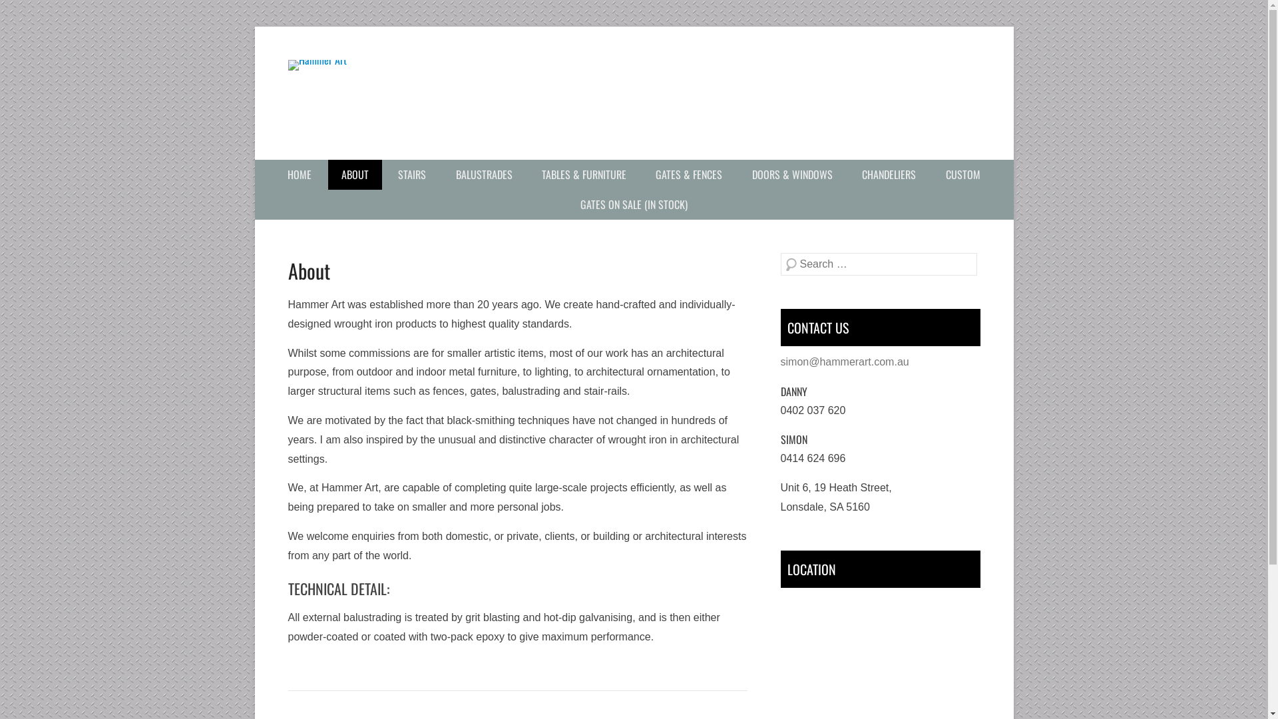  I want to click on simon@hammerart.com.au, so click(844, 362).